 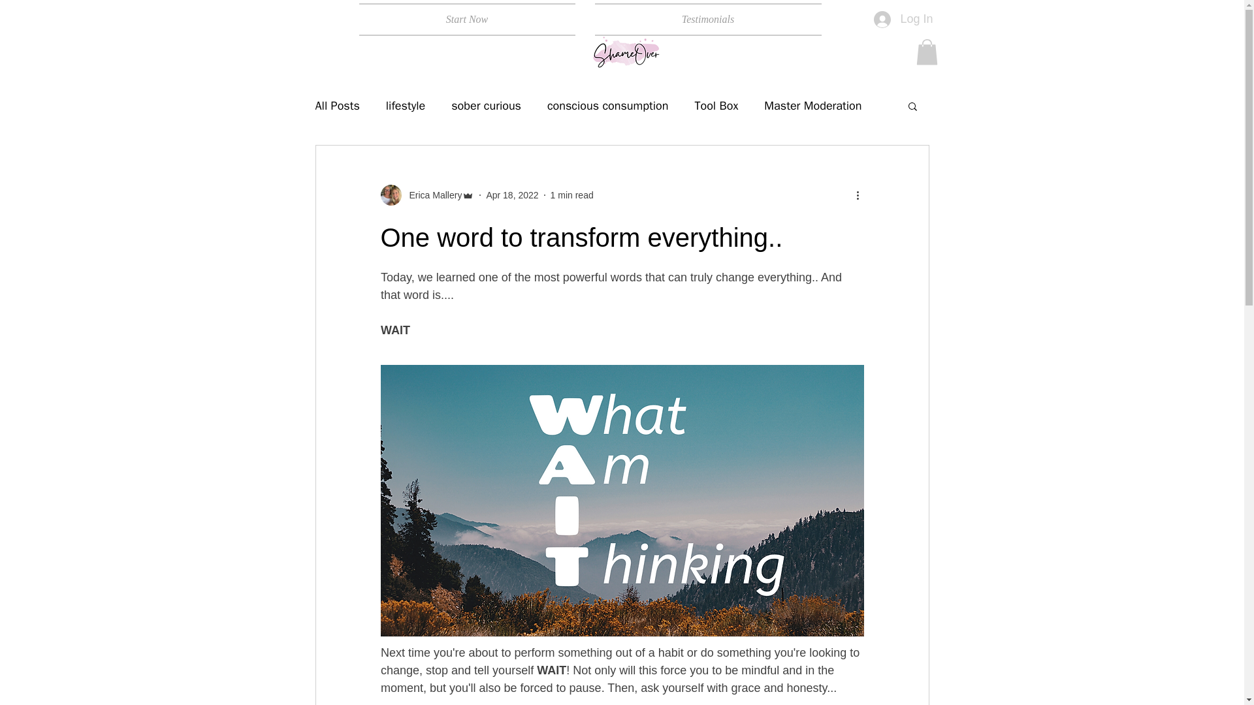 I want to click on conscious consumption, so click(x=607, y=106).